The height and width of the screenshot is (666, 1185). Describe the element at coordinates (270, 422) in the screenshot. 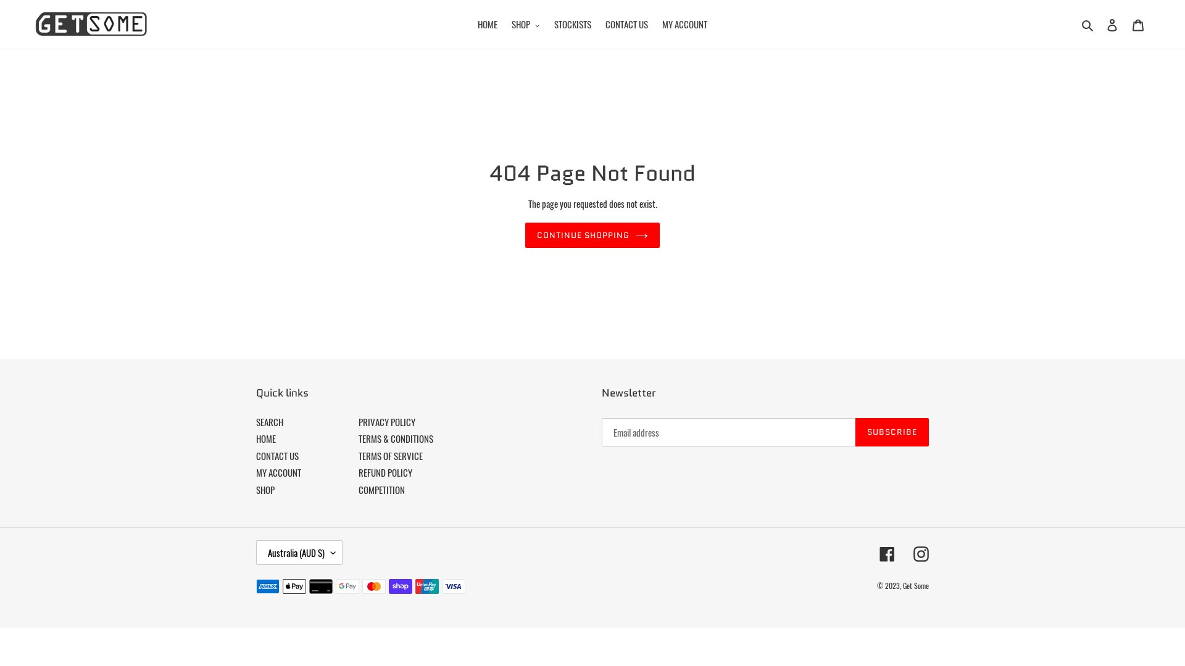

I see `SEARCH` at that location.